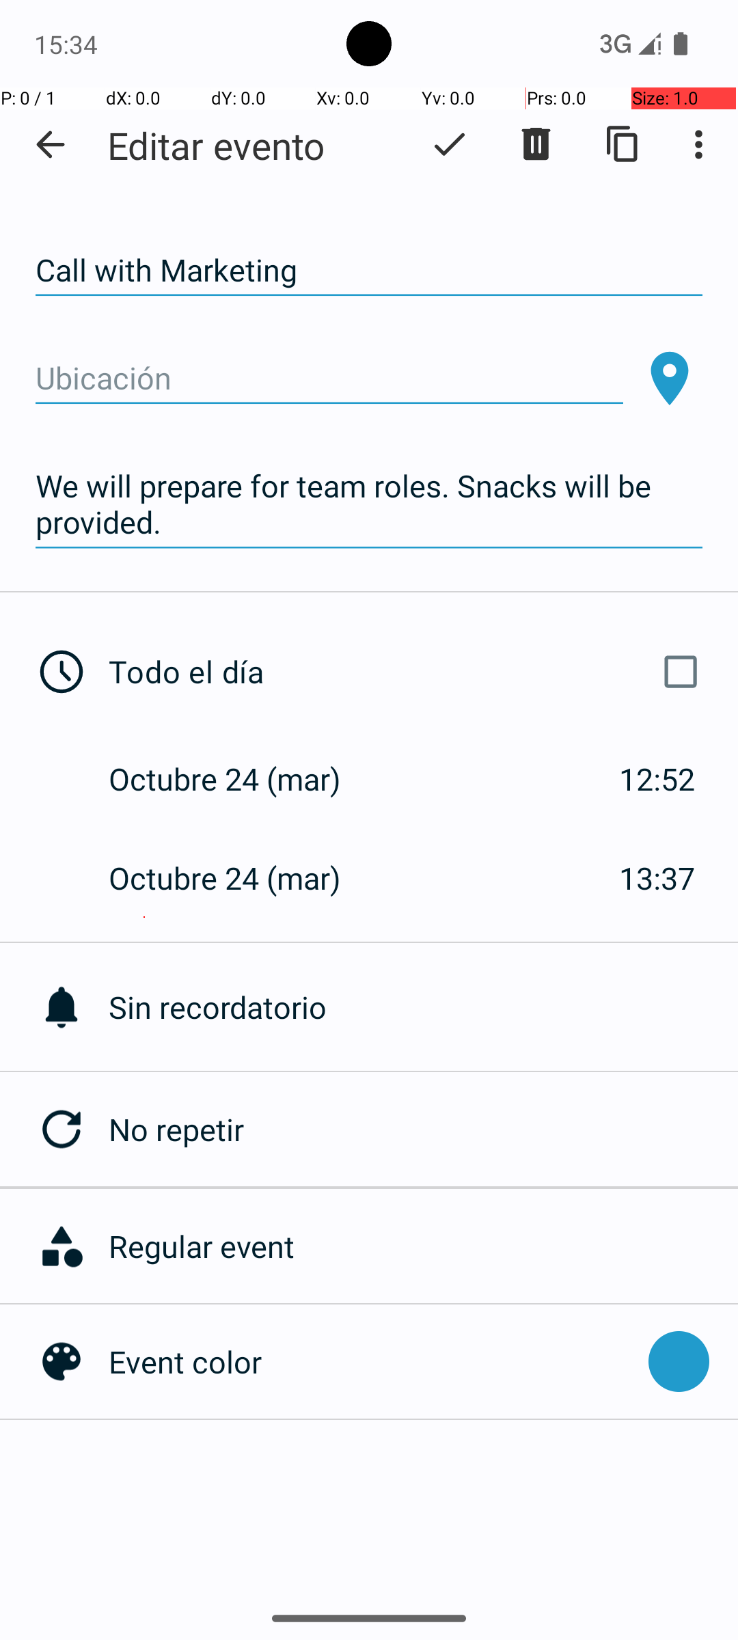 The width and height of the screenshot is (738, 1640). I want to click on We will prepare for team roles. Snacks will be provided., so click(369, 504).